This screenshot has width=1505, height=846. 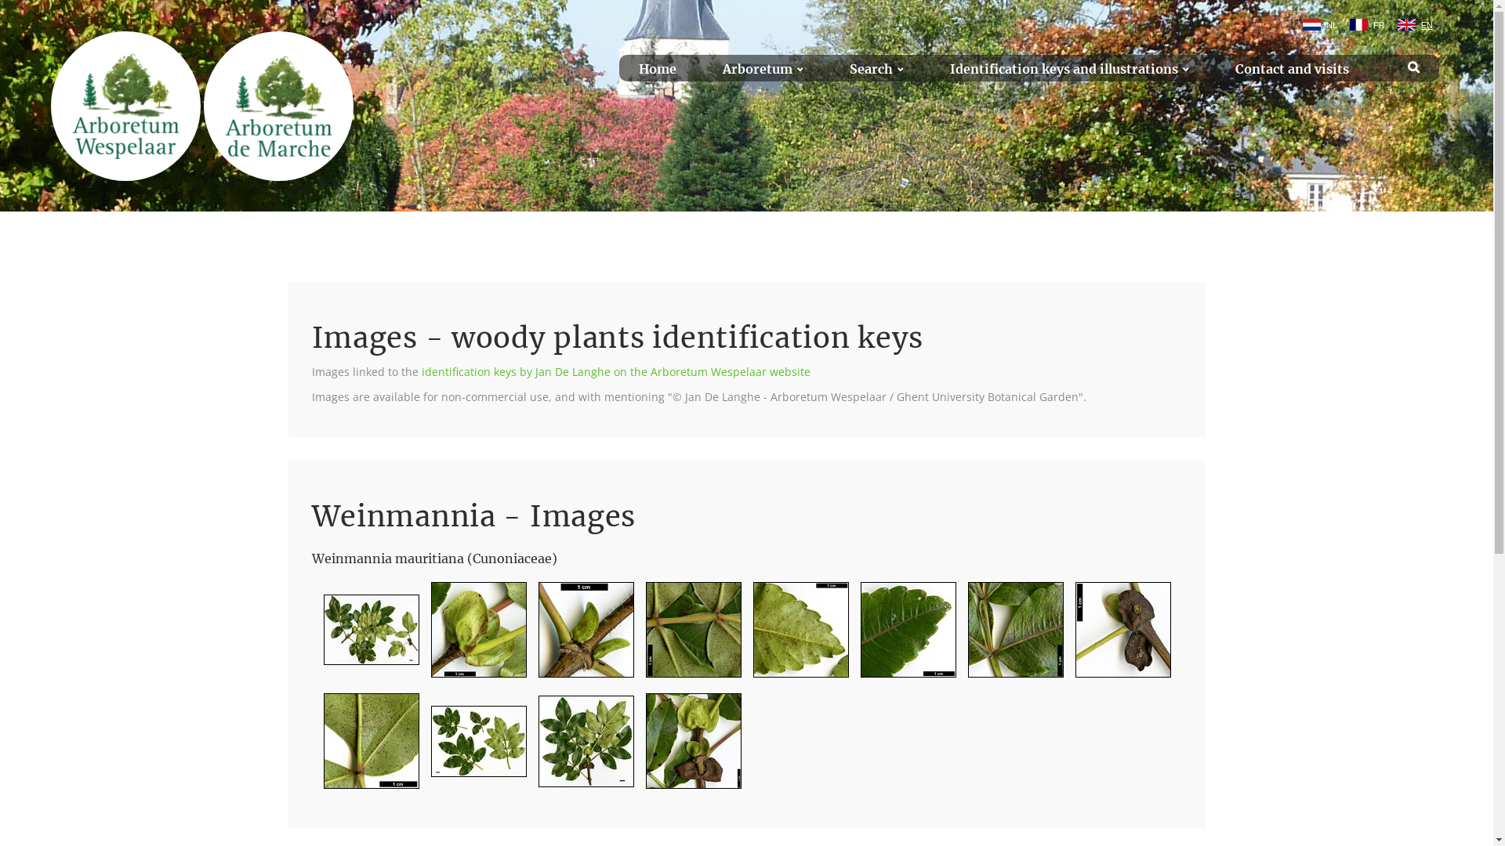 I want to click on Identification keys and illustrations, so click(x=1069, y=69).